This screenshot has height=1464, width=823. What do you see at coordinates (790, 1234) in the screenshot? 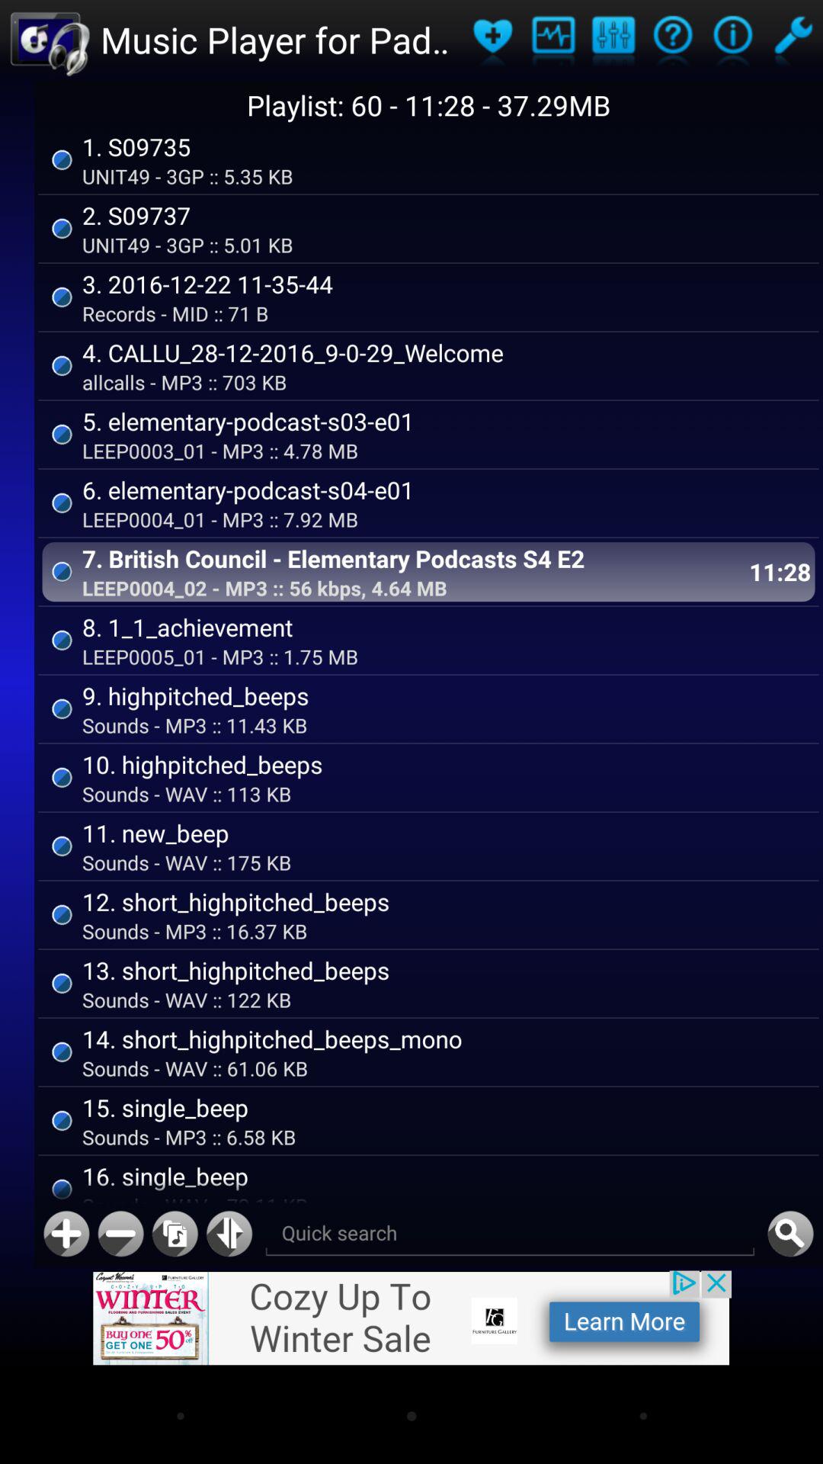
I see `to search` at bounding box center [790, 1234].